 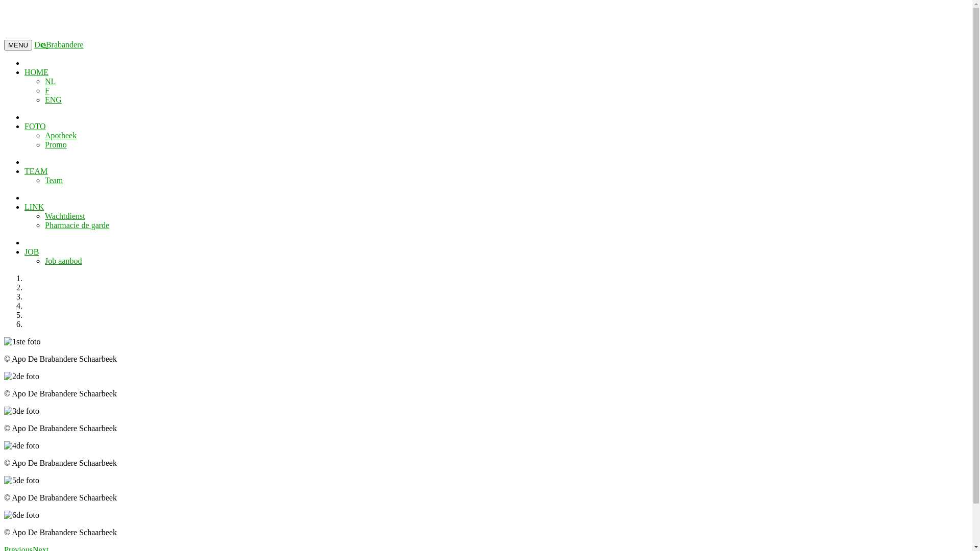 I want to click on Team, so click(x=54, y=181).